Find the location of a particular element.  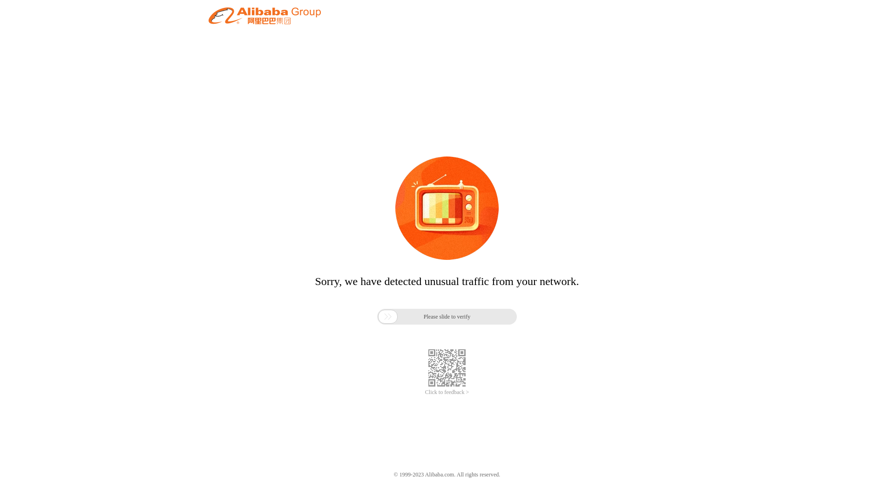

Click to feedback > is located at coordinates (447, 392).